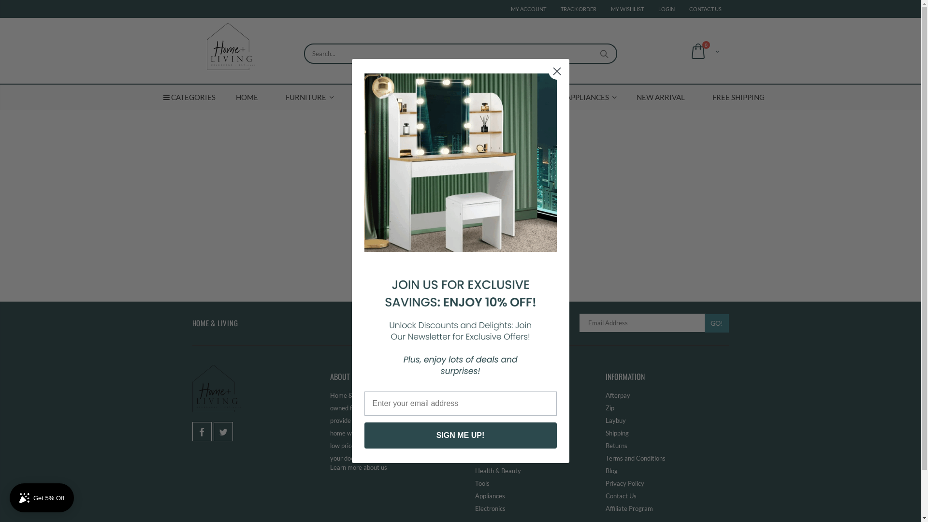 The image size is (928, 522). I want to click on CONTACT US, so click(706, 9).